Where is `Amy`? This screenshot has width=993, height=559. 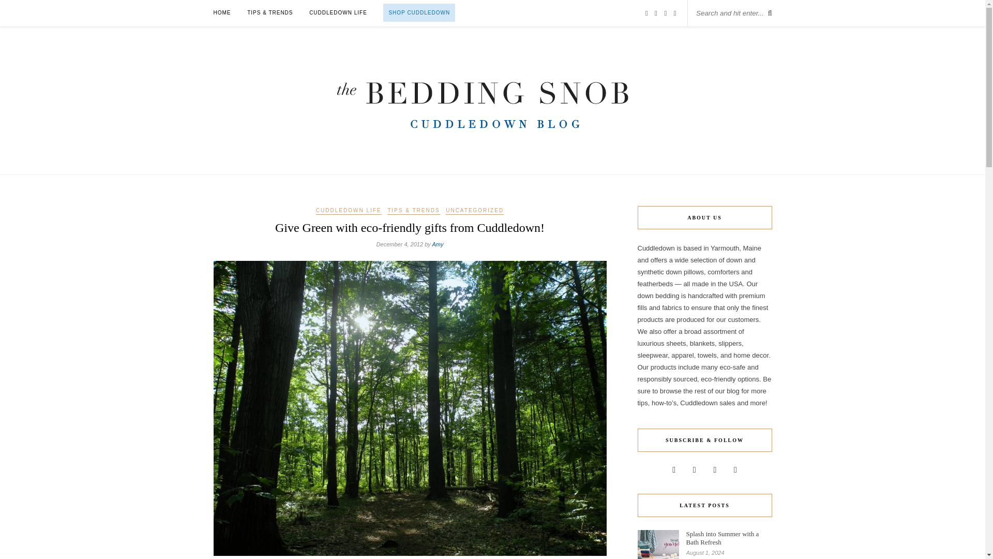
Amy is located at coordinates (438, 244).